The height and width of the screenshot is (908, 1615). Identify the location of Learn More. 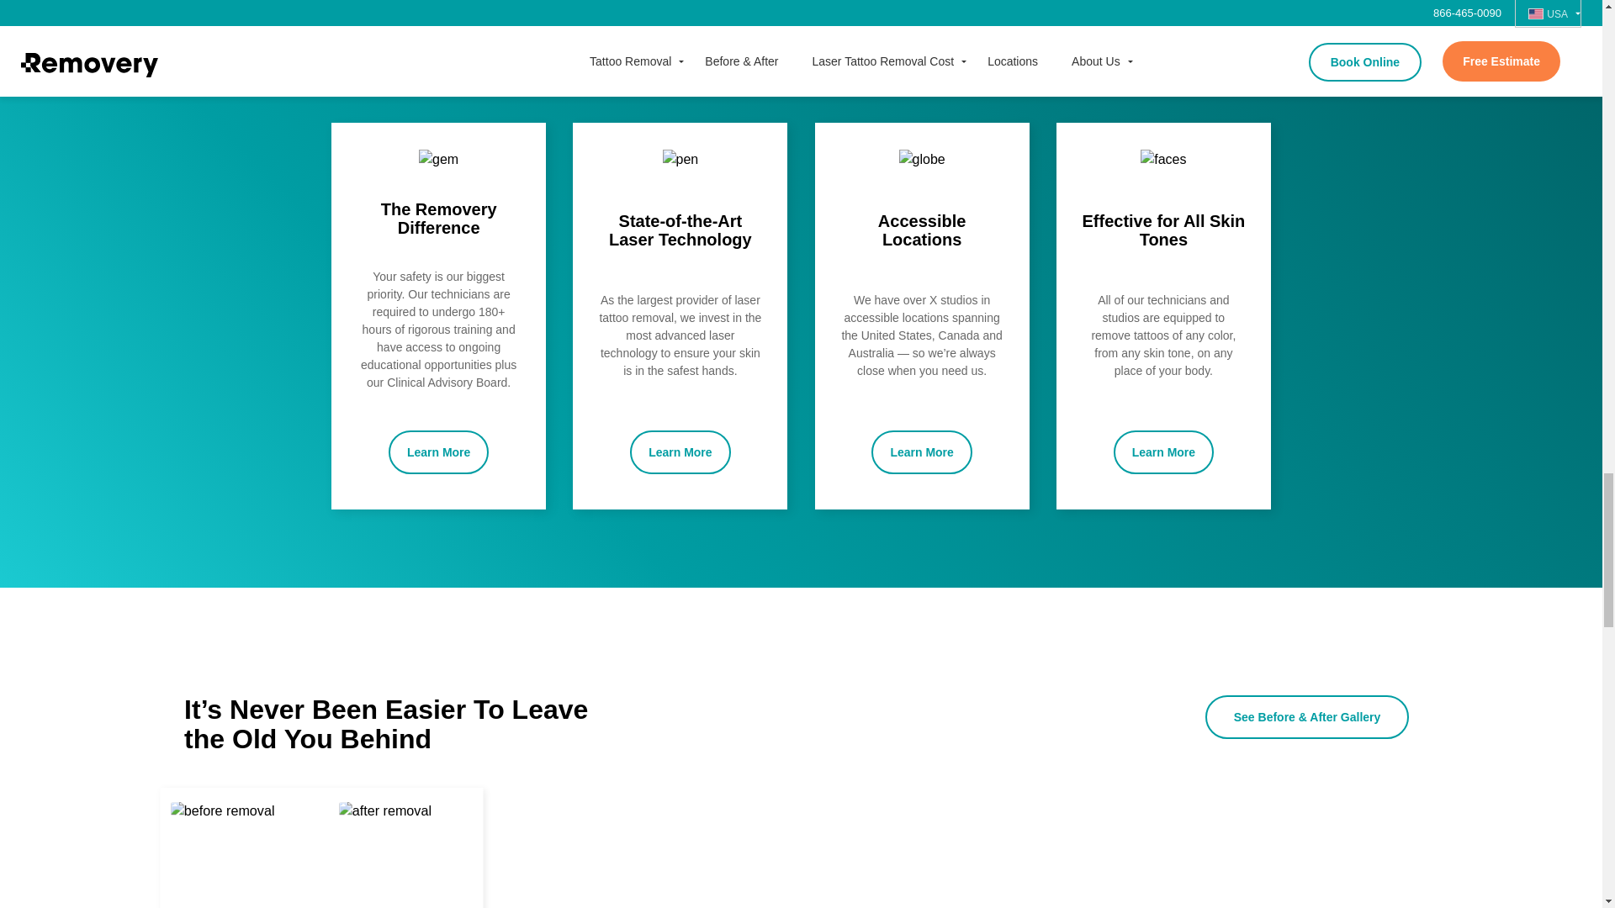
(439, 451).